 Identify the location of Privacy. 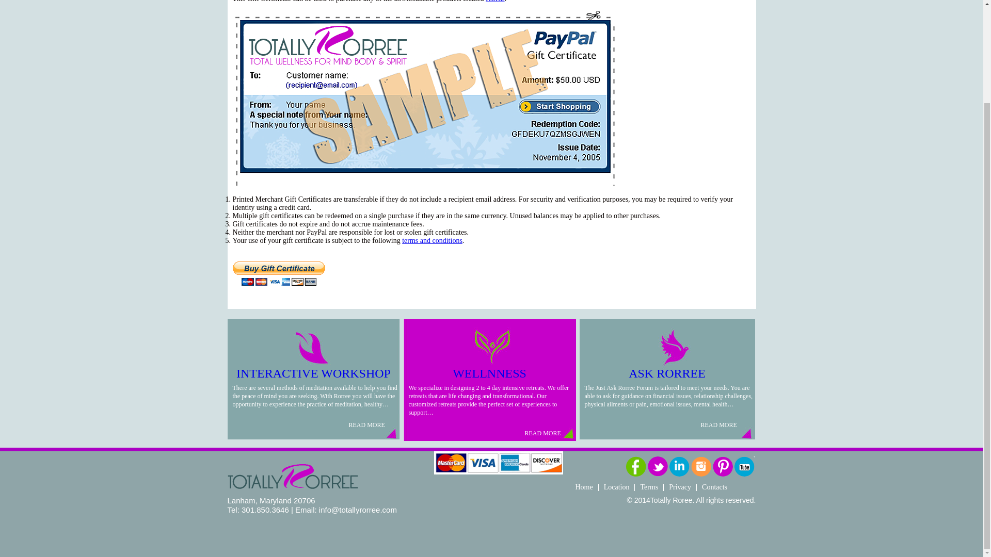
(680, 487).